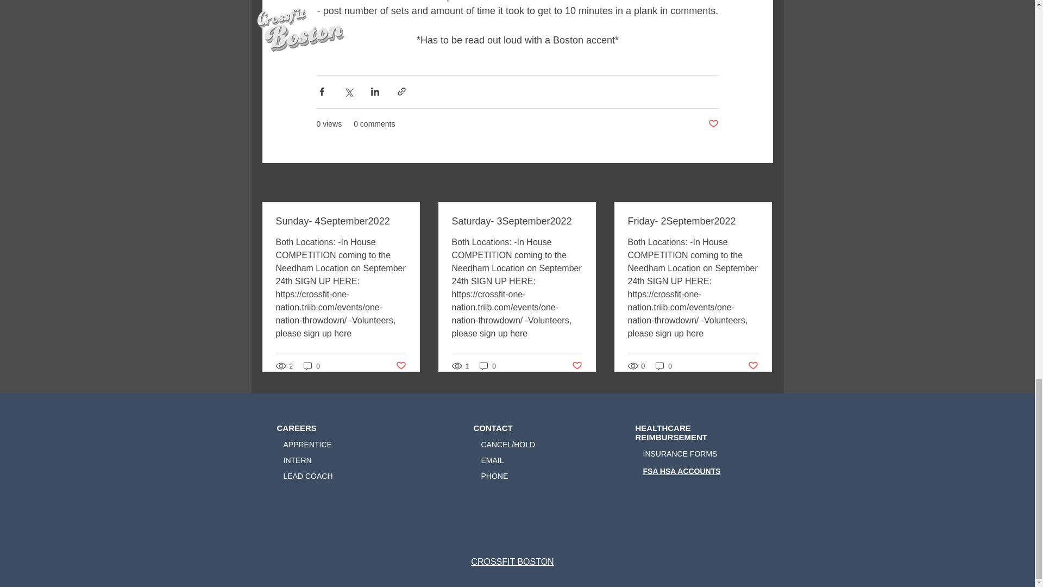  I want to click on Saturday- 3September2022, so click(517, 221).